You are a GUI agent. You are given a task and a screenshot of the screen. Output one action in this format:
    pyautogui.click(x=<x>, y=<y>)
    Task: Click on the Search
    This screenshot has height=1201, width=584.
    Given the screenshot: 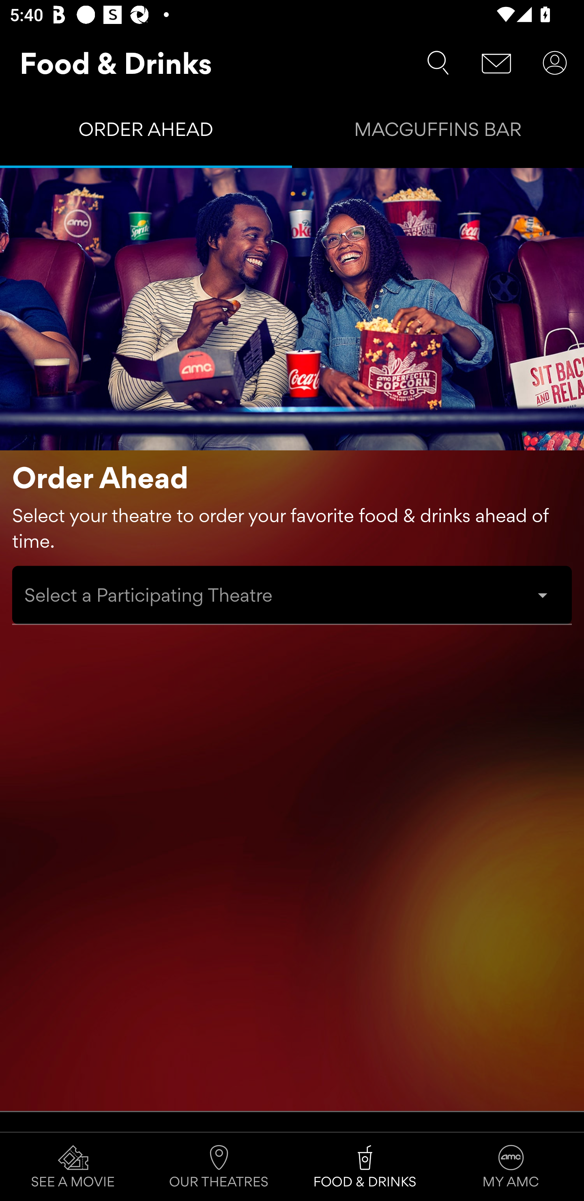 What is the action you would take?
    pyautogui.click(x=438, y=63)
    